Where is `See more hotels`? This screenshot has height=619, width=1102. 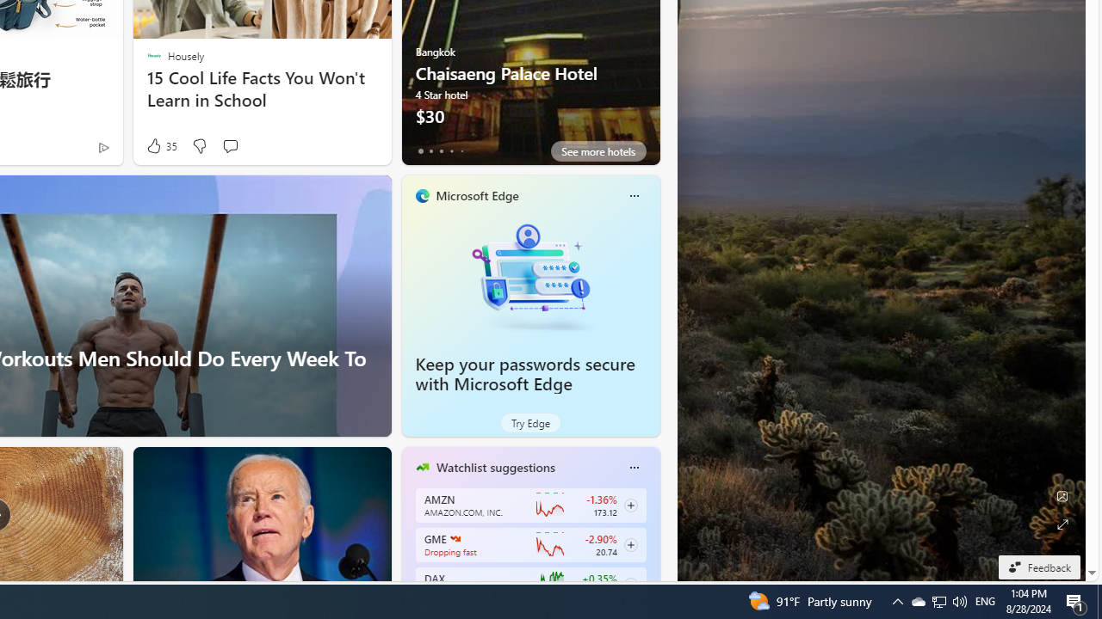
See more hotels is located at coordinates (597, 151).